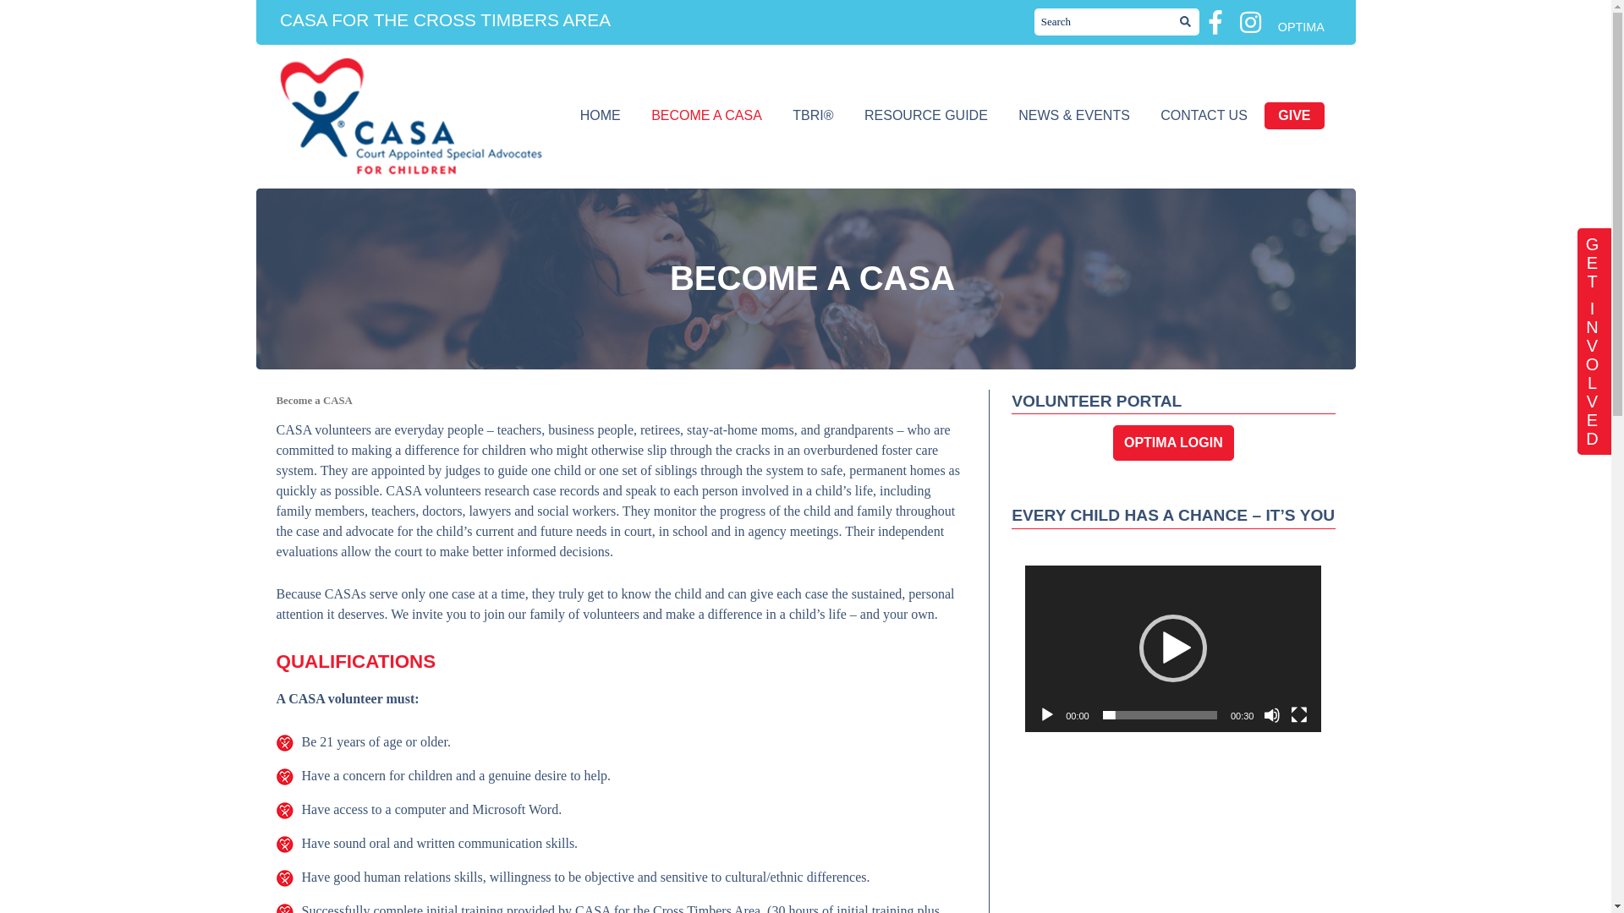 The image size is (1624, 913). What do you see at coordinates (1272, 715) in the screenshot?
I see `Mute` at bounding box center [1272, 715].